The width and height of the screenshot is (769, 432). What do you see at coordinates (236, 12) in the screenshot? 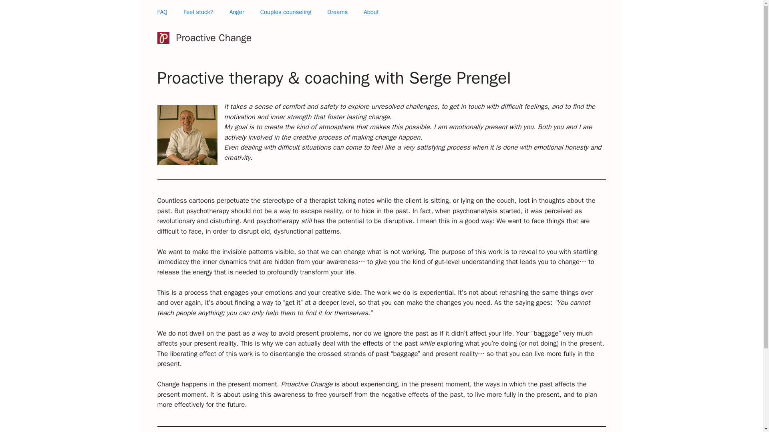
I see `Anger` at bounding box center [236, 12].